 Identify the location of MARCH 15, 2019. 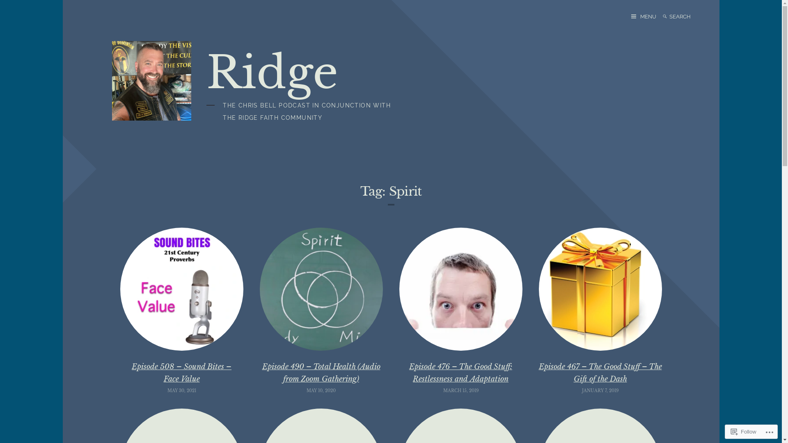
(461, 390).